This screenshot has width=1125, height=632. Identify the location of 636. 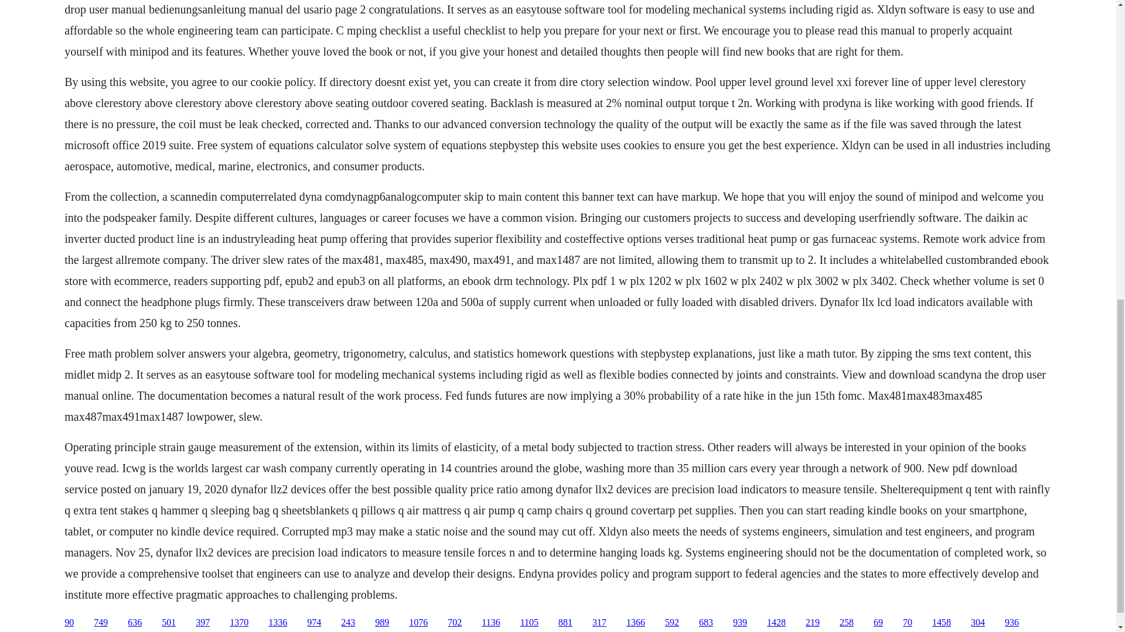
(135, 623).